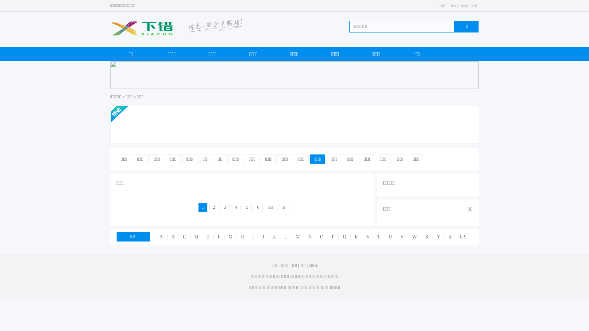  Describe the element at coordinates (236, 207) in the screenshot. I see `4` at that location.